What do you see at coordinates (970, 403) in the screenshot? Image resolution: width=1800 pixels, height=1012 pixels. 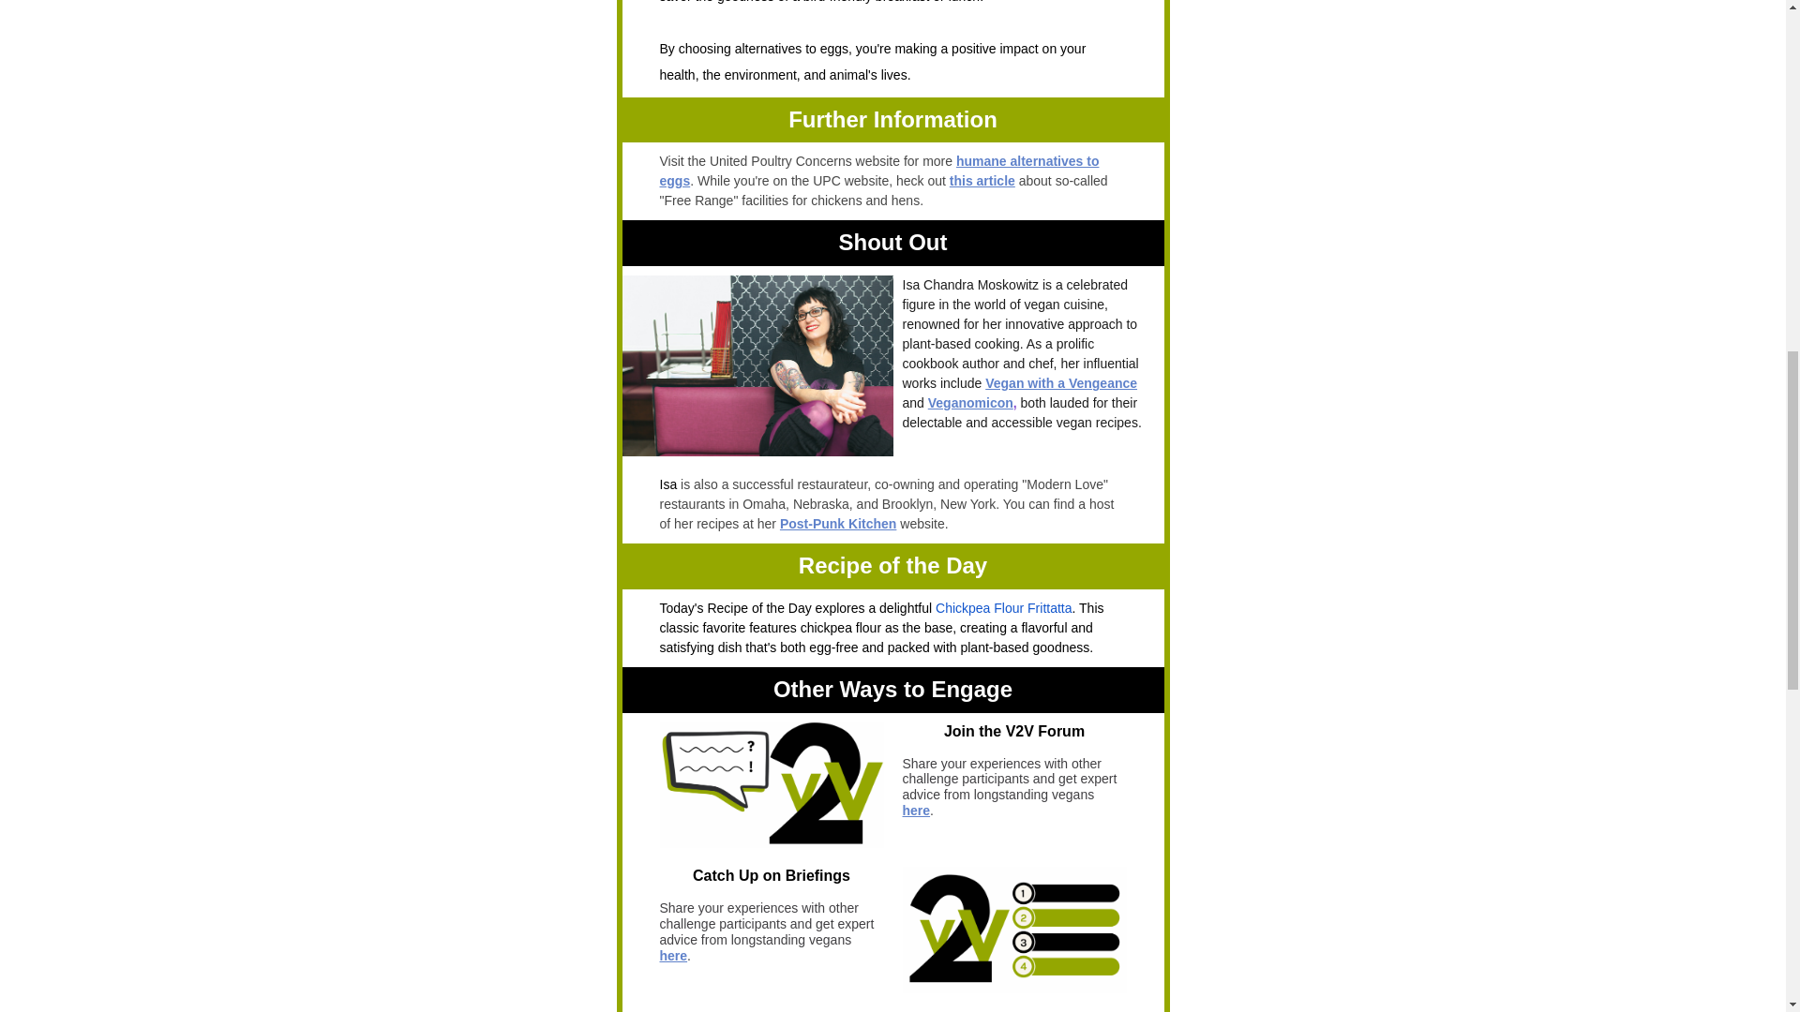 I see `Veganomicon` at bounding box center [970, 403].